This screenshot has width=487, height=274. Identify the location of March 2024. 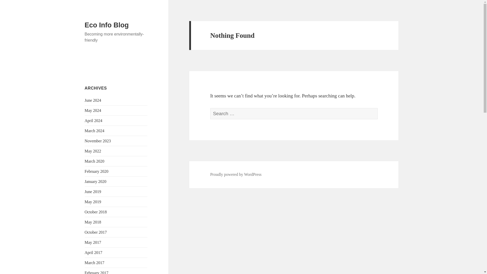
(95, 130).